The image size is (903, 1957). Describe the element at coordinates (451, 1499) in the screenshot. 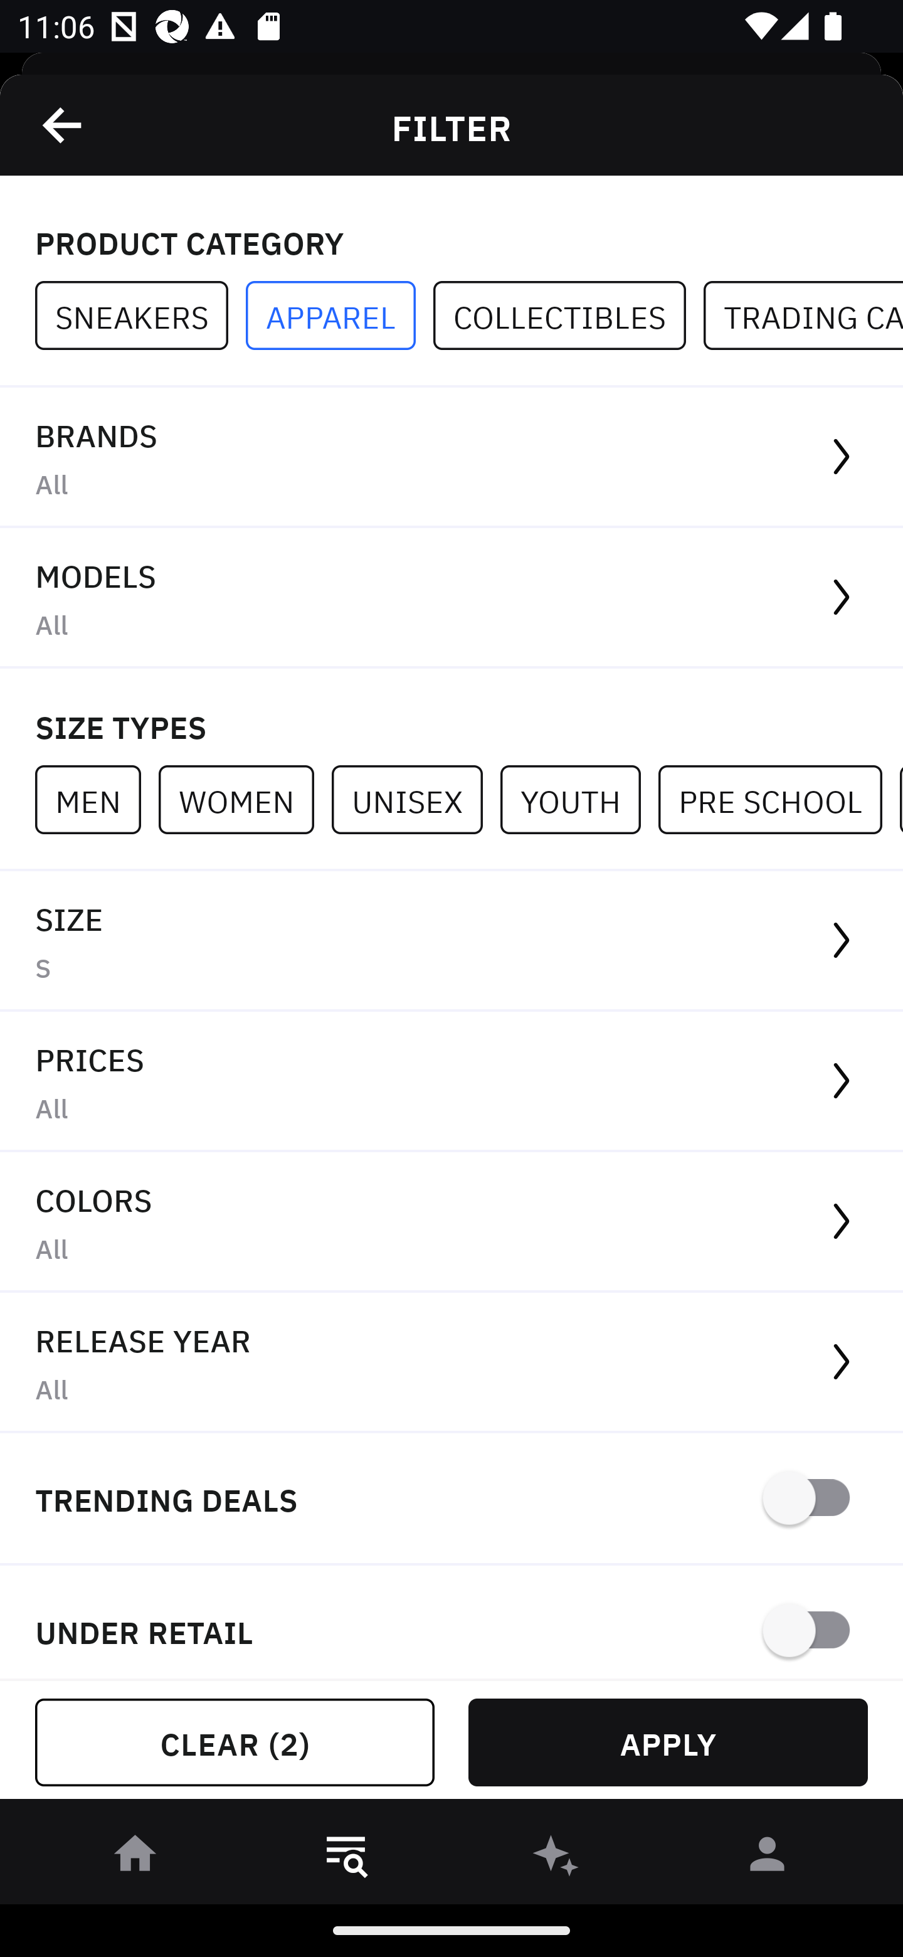

I see `TRENDING DEALS` at that location.